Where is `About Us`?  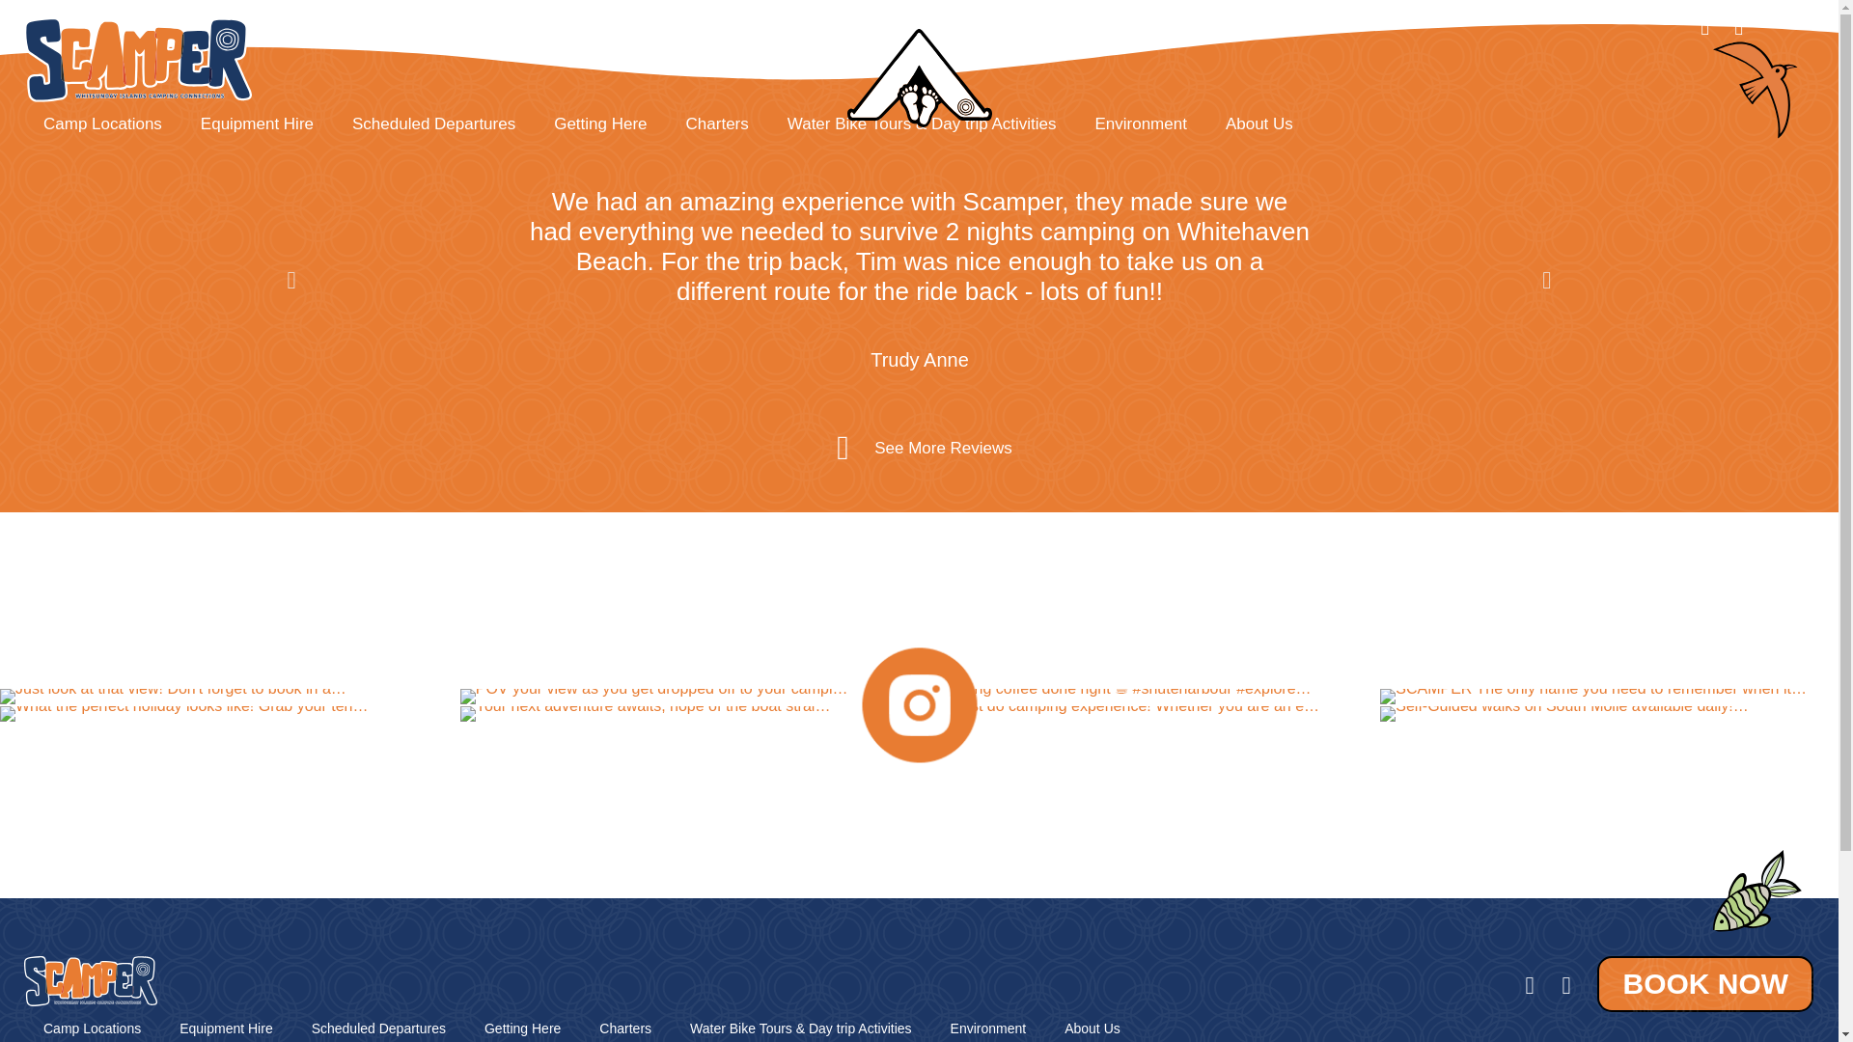 About Us is located at coordinates (1258, 123).